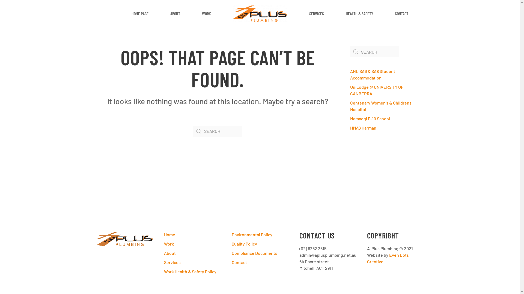  What do you see at coordinates (206, 14) in the screenshot?
I see `WORK` at bounding box center [206, 14].